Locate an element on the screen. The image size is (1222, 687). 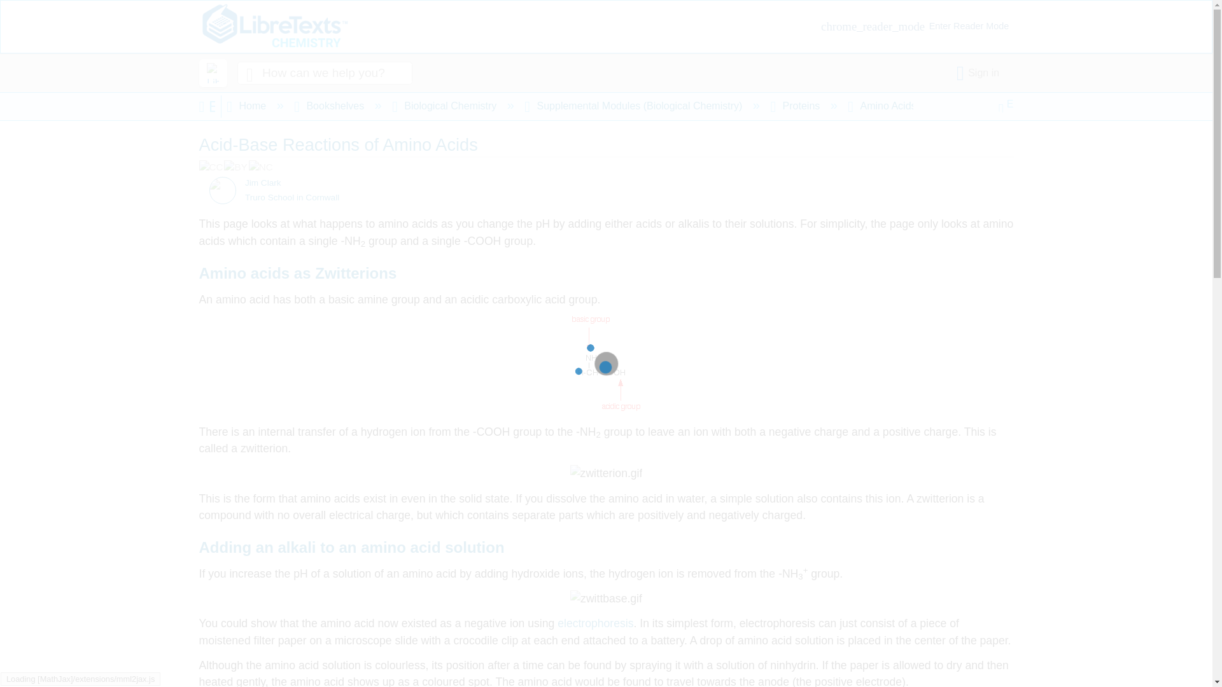
BY is located at coordinates (235, 167).